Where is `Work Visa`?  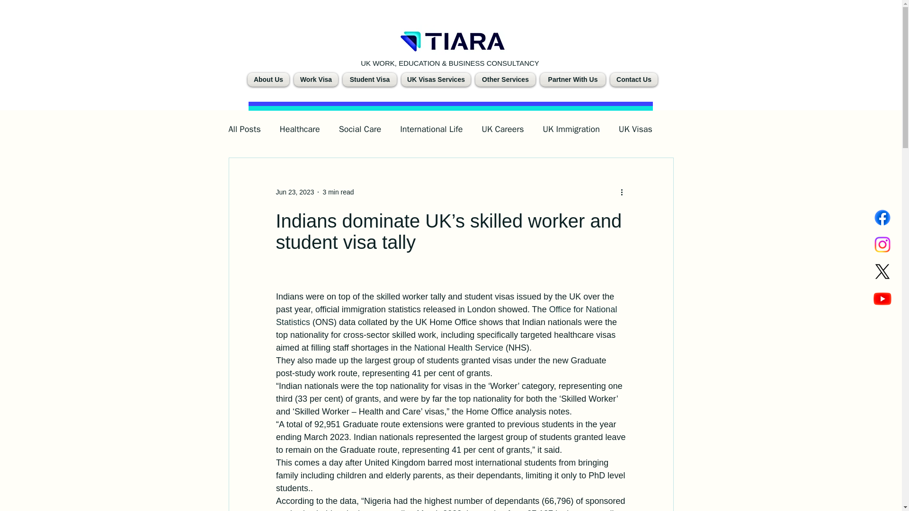
Work Visa is located at coordinates (316, 79).